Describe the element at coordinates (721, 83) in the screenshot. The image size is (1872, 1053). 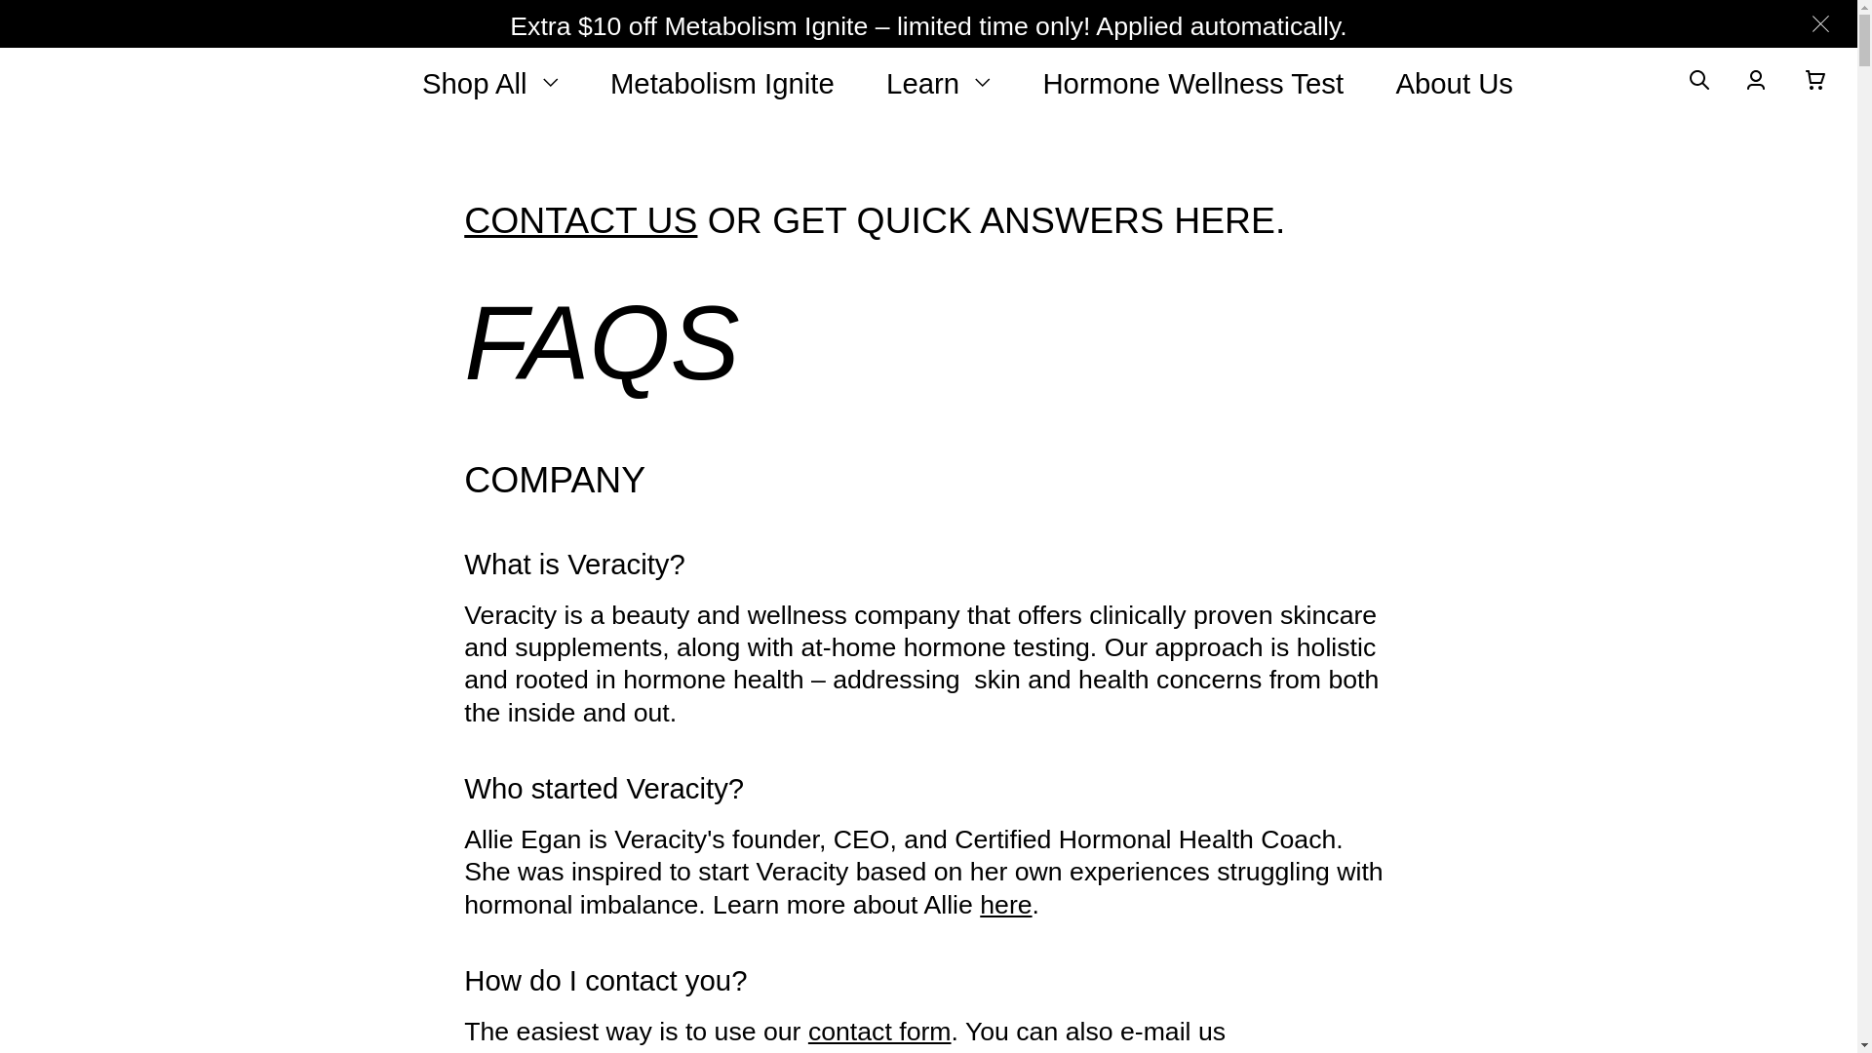
I see `Metabolism Ignite` at that location.